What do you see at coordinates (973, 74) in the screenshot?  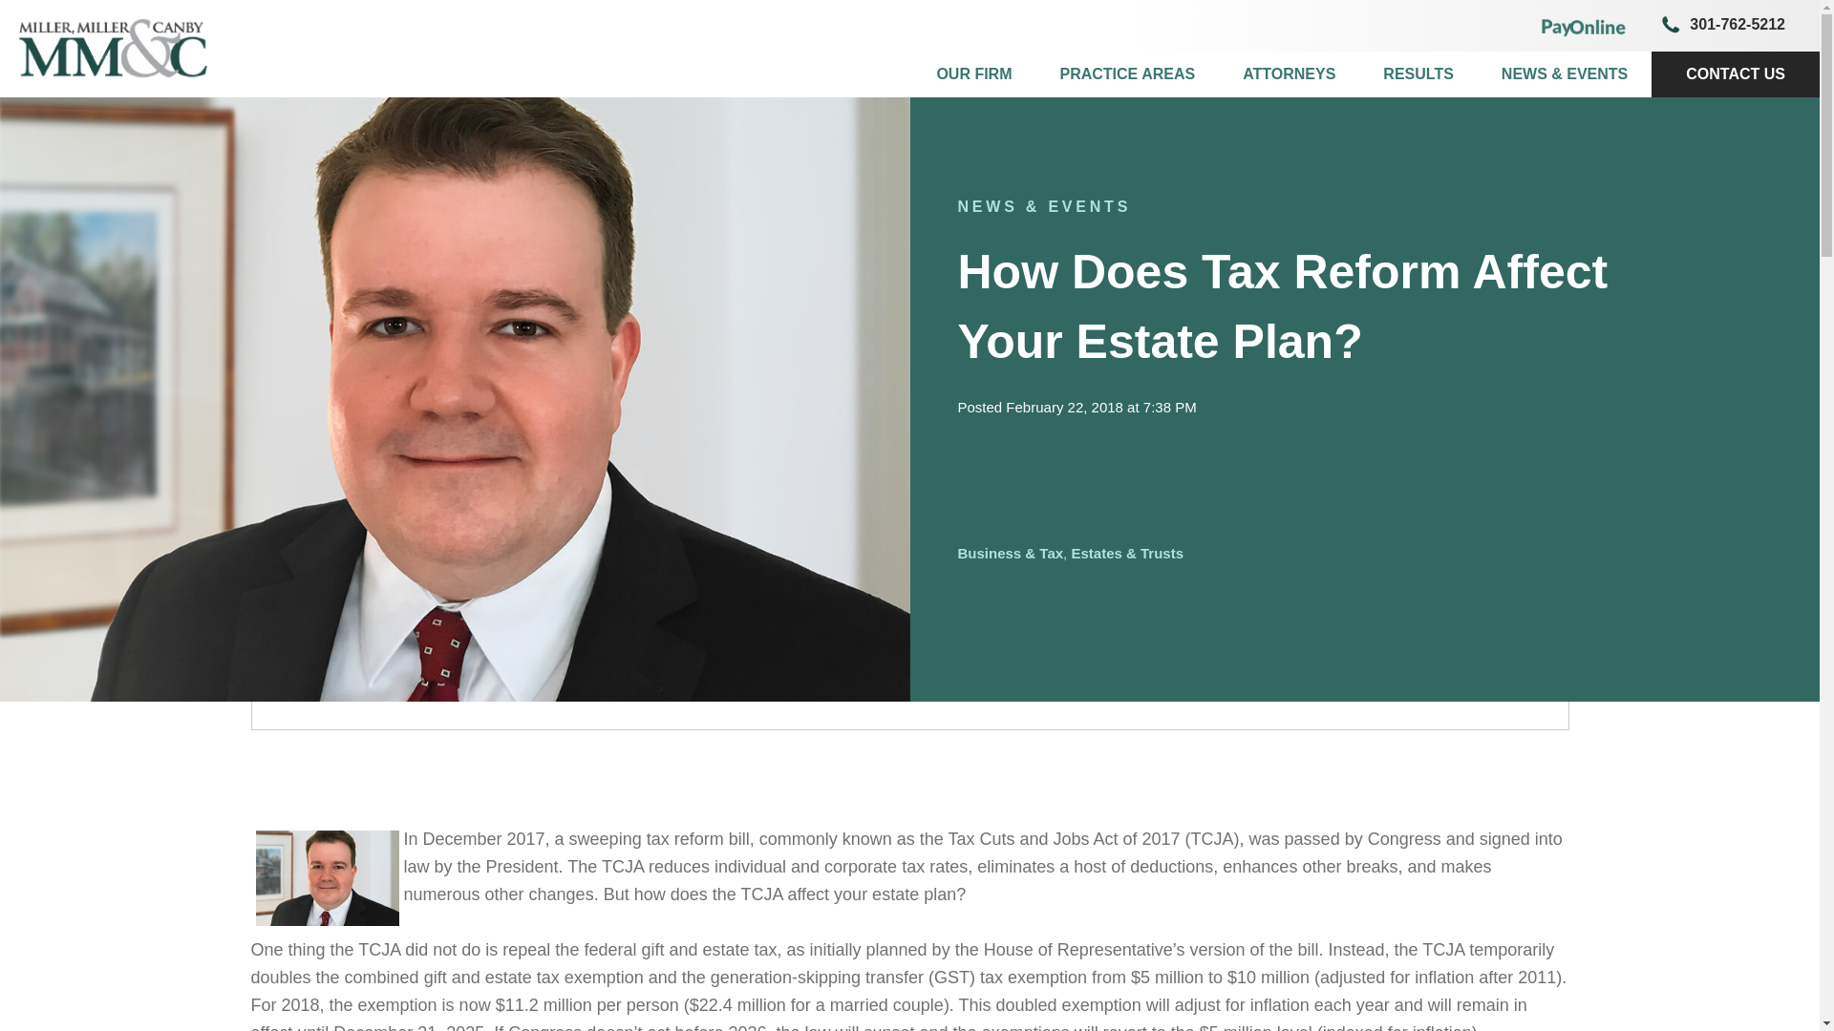 I see `OUR FIRM` at bounding box center [973, 74].